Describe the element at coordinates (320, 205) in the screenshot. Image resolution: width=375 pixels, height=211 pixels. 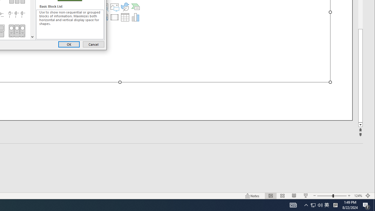
I see `Notes ` at that location.